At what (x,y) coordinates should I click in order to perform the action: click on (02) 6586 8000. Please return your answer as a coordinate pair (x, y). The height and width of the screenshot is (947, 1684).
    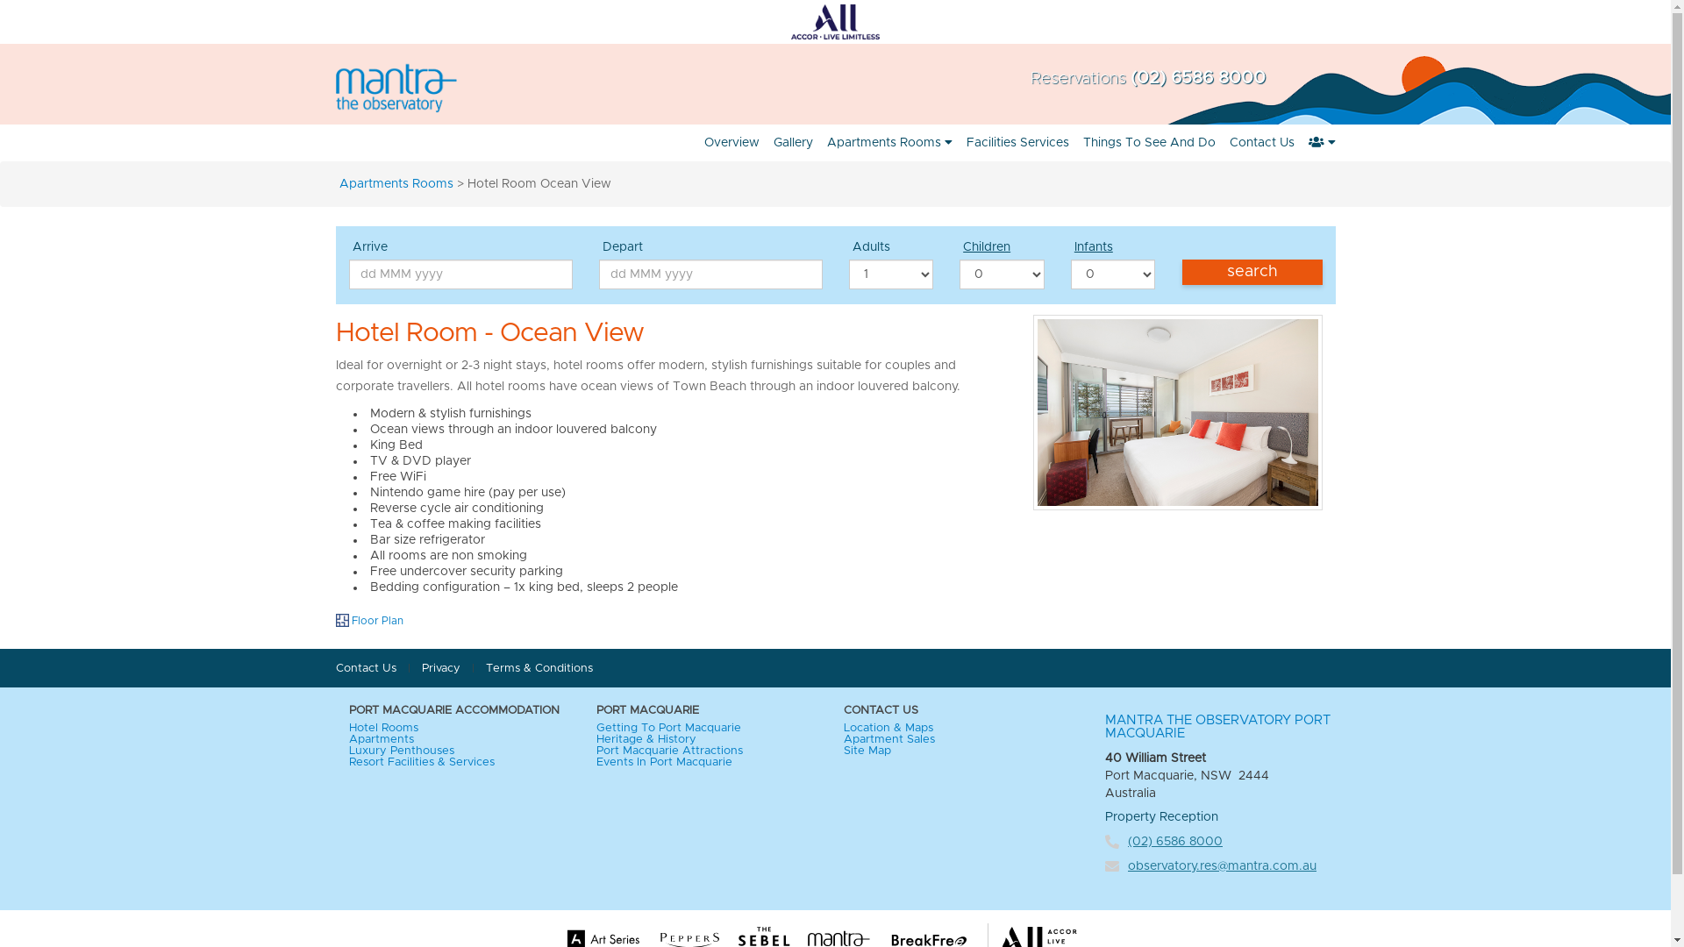
    Looking at the image, I should click on (1197, 78).